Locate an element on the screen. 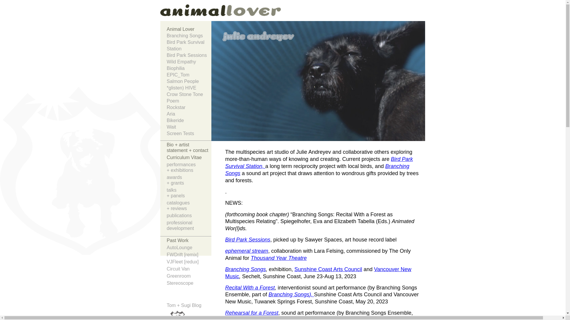 Image resolution: width=570 pixels, height=320 pixels. Bikeride is located at coordinates (189, 121).